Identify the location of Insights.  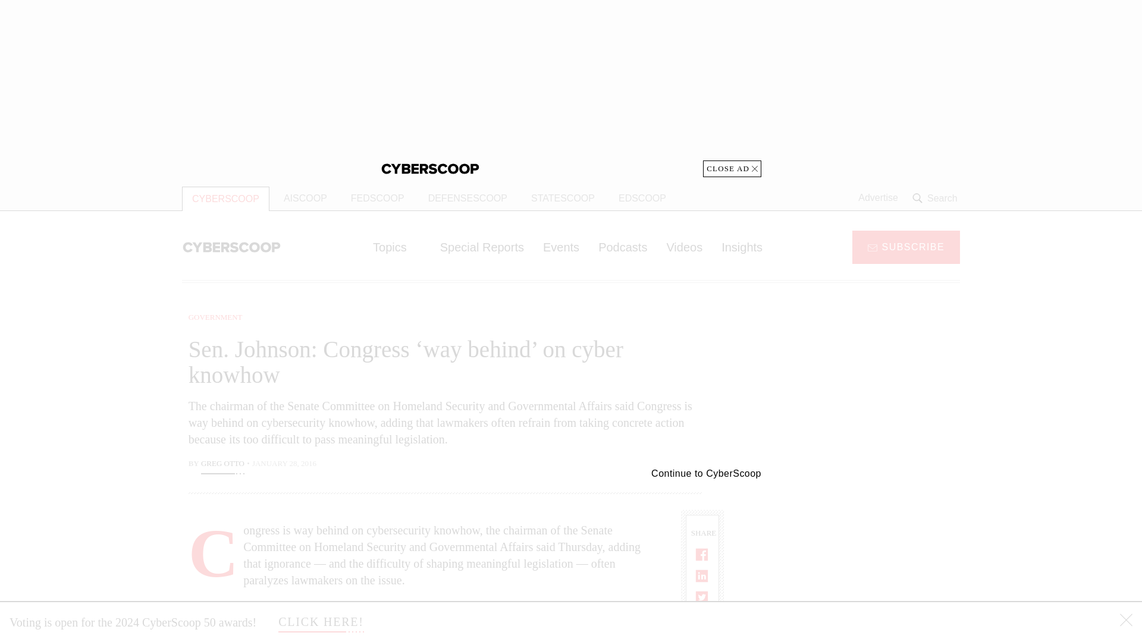
(741, 247).